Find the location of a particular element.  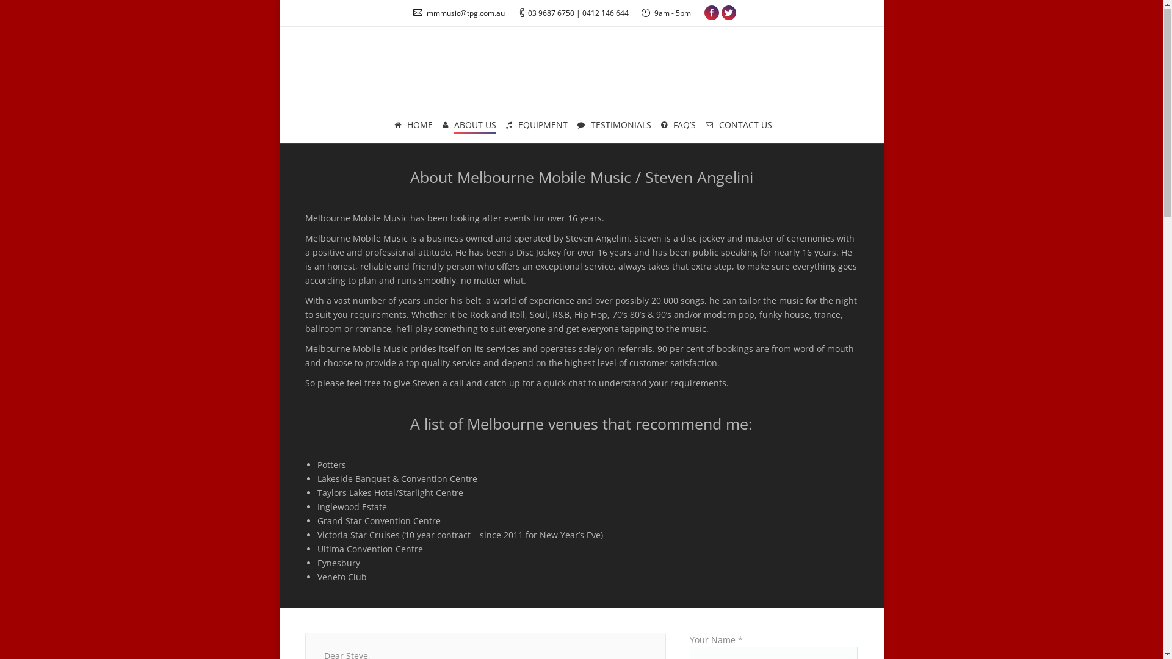

EQUIPMENT is located at coordinates (537, 126).